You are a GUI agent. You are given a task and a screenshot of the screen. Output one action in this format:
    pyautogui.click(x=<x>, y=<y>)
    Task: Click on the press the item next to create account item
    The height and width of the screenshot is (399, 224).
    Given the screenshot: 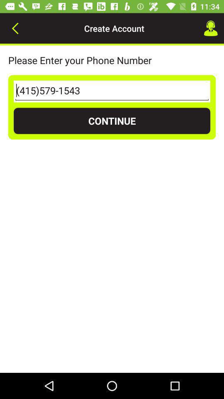 What is the action you would take?
    pyautogui.click(x=15, y=28)
    